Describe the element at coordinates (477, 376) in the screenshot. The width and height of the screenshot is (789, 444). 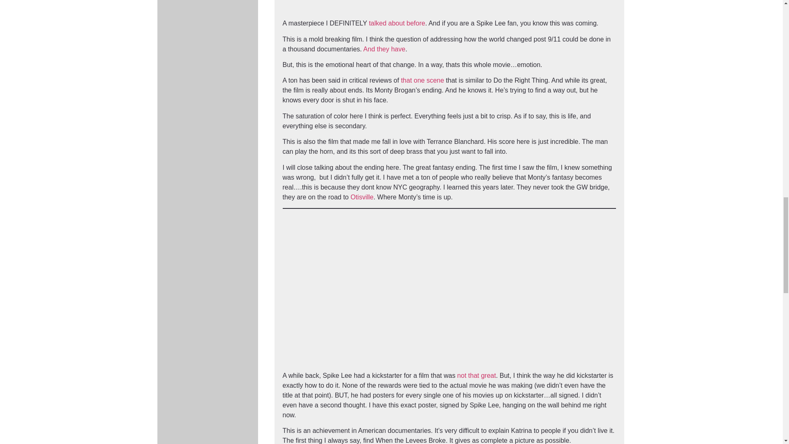
I see `not that great` at that location.